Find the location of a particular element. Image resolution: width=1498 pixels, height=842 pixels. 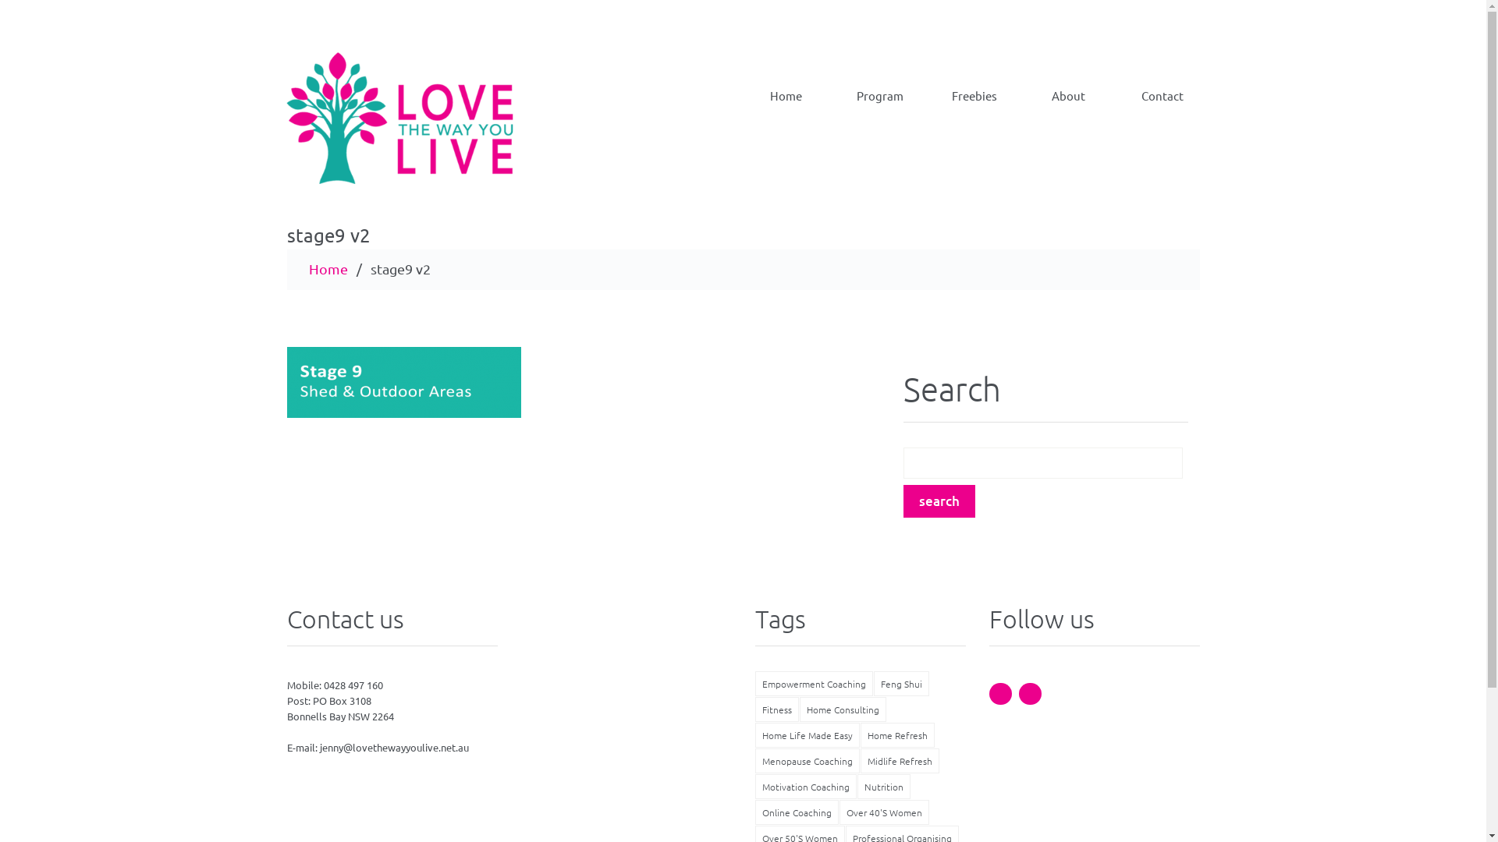

Over 40'S Women is located at coordinates (885, 812).